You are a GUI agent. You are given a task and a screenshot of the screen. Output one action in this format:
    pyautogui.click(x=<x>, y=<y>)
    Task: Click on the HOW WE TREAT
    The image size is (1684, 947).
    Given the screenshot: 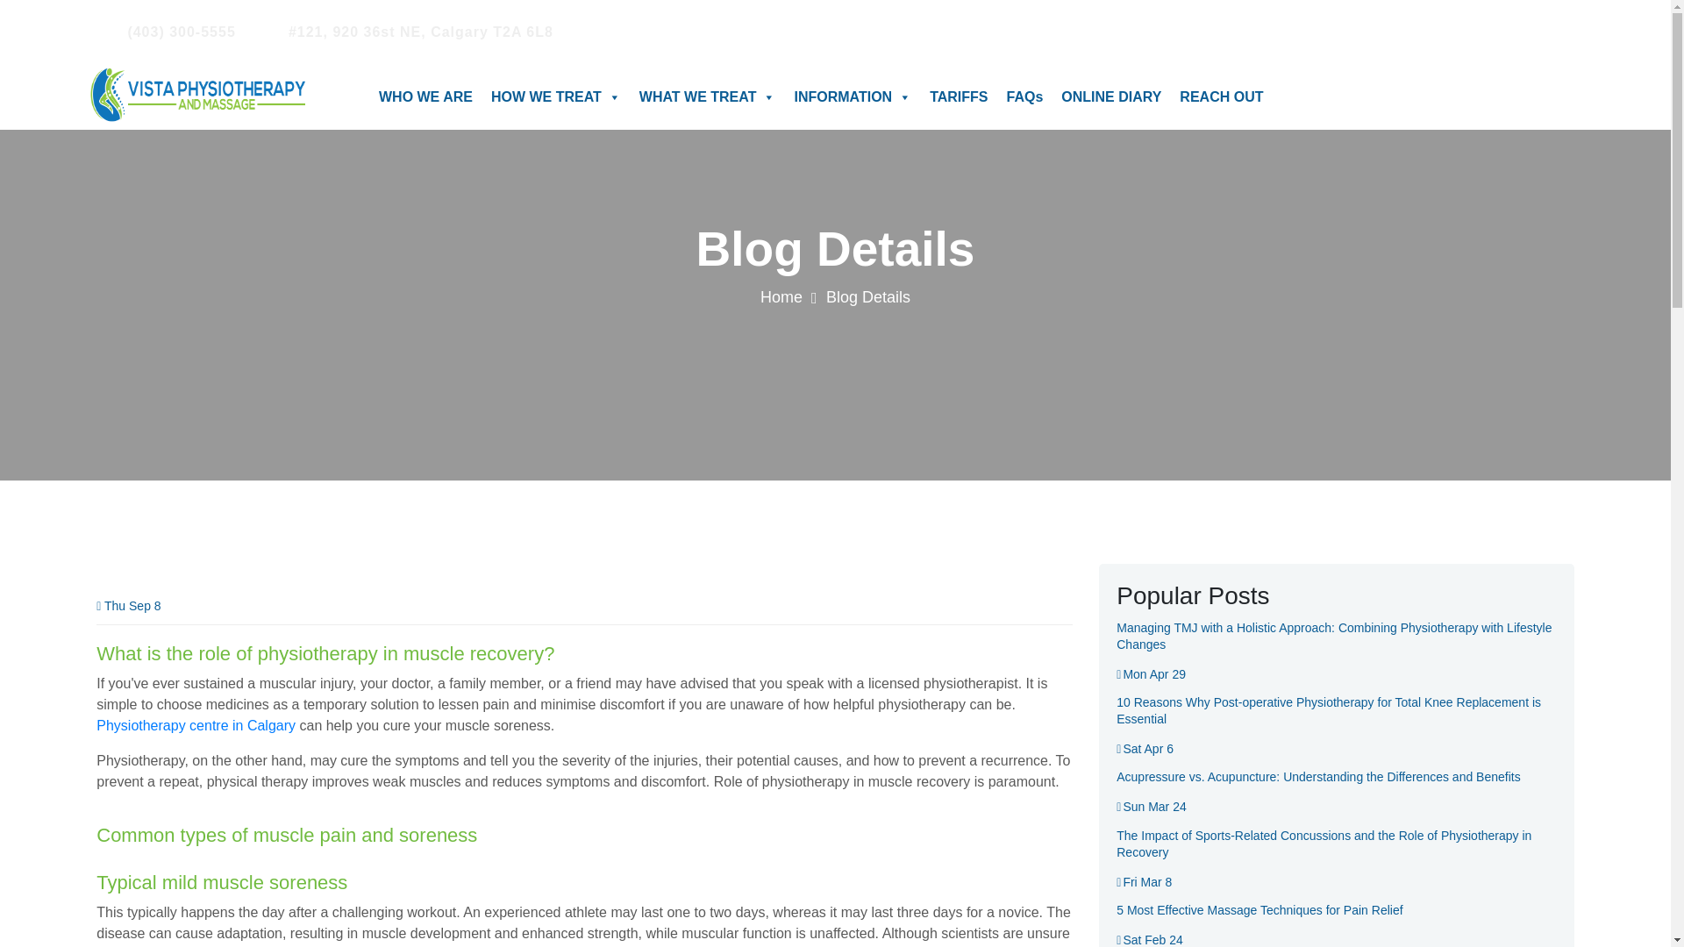 What is the action you would take?
    pyautogui.click(x=555, y=97)
    